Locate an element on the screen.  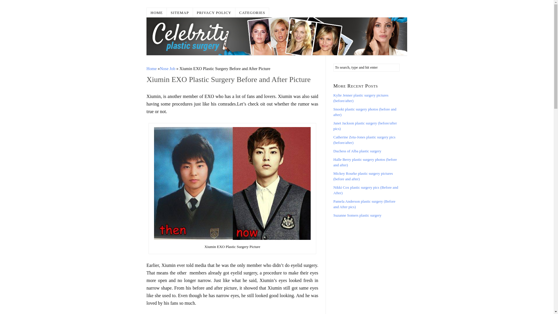
Home is located at coordinates (151, 69).